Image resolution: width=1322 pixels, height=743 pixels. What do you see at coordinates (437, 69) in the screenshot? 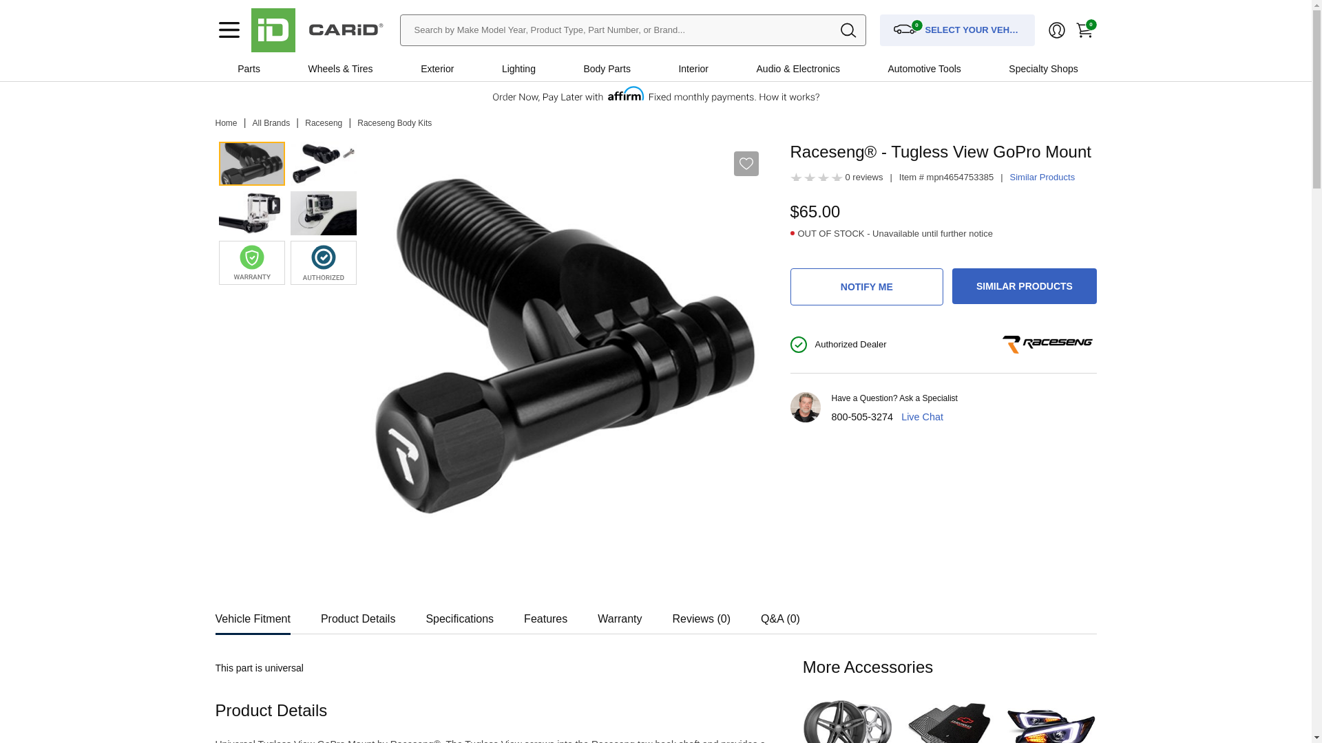
I see `Exterior` at bounding box center [437, 69].